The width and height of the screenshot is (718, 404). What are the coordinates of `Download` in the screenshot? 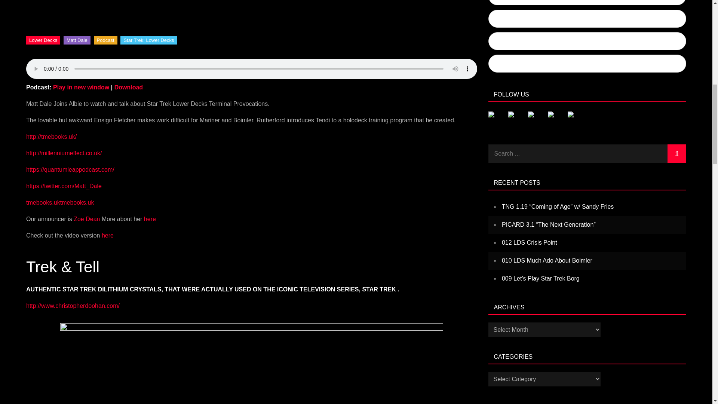 It's located at (129, 87).